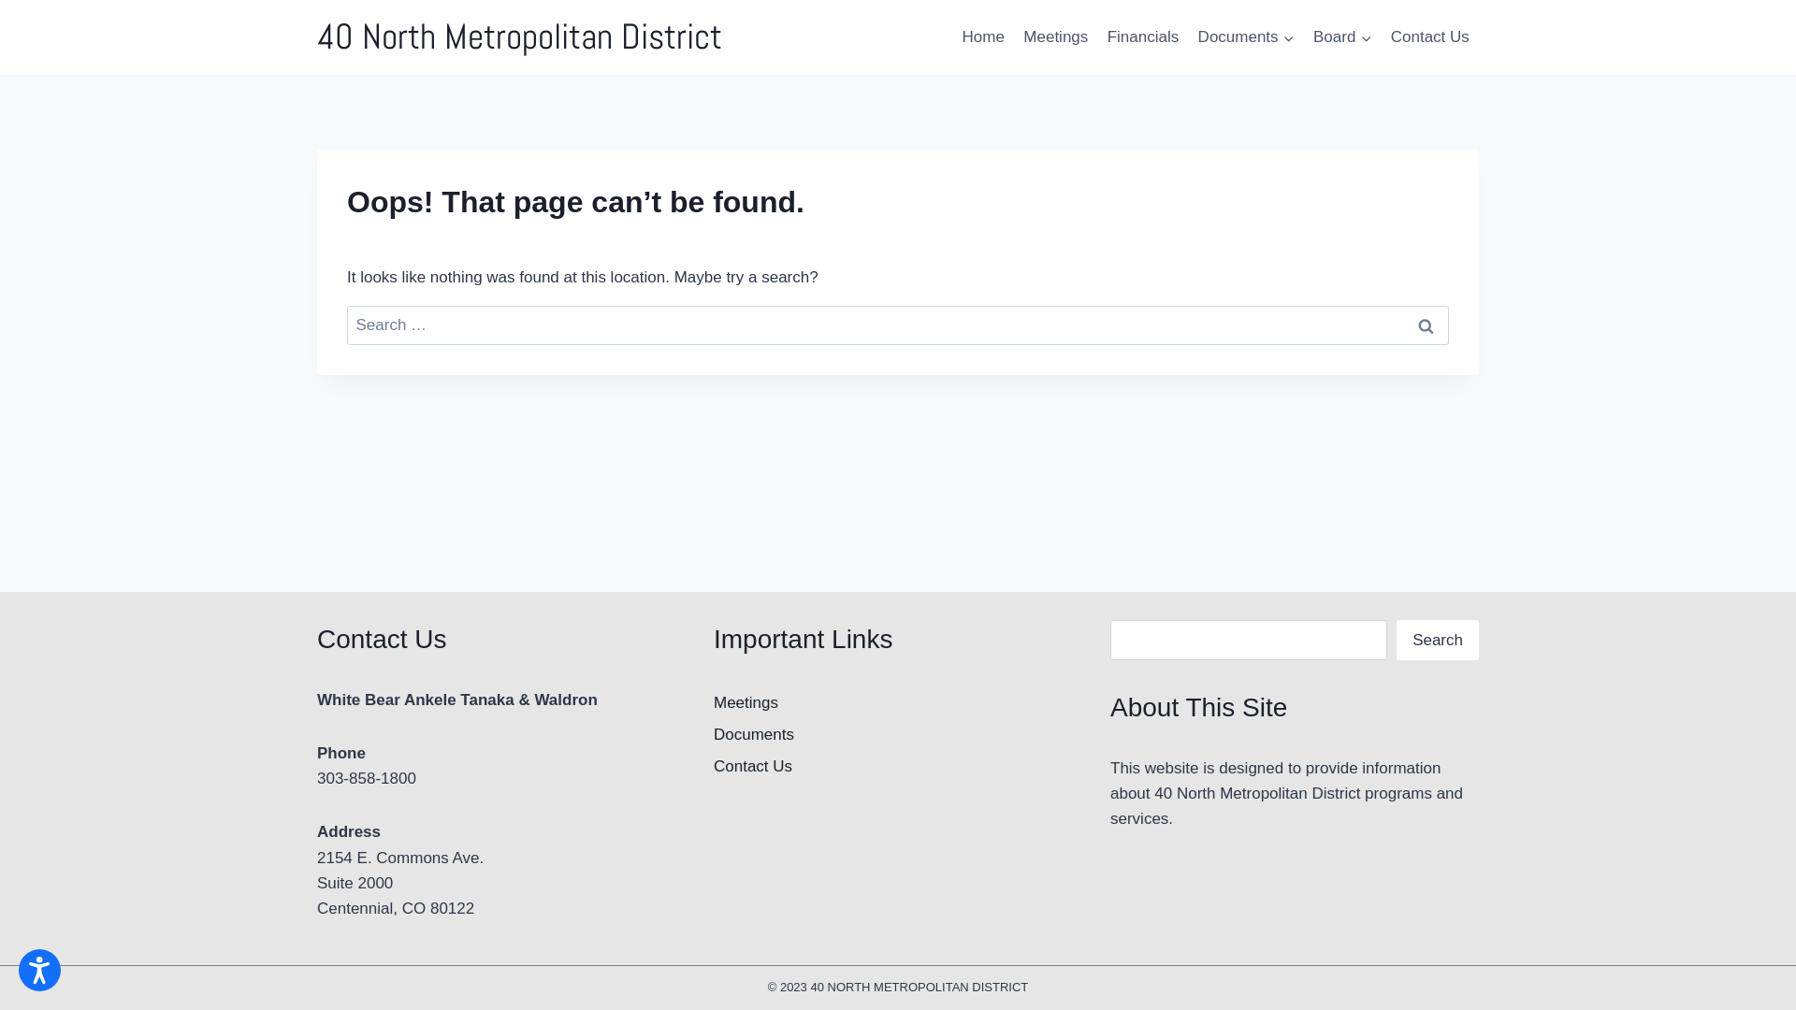 The image size is (1796, 1010). What do you see at coordinates (520, 37) in the screenshot?
I see `40 North Metropolitan District` at bounding box center [520, 37].